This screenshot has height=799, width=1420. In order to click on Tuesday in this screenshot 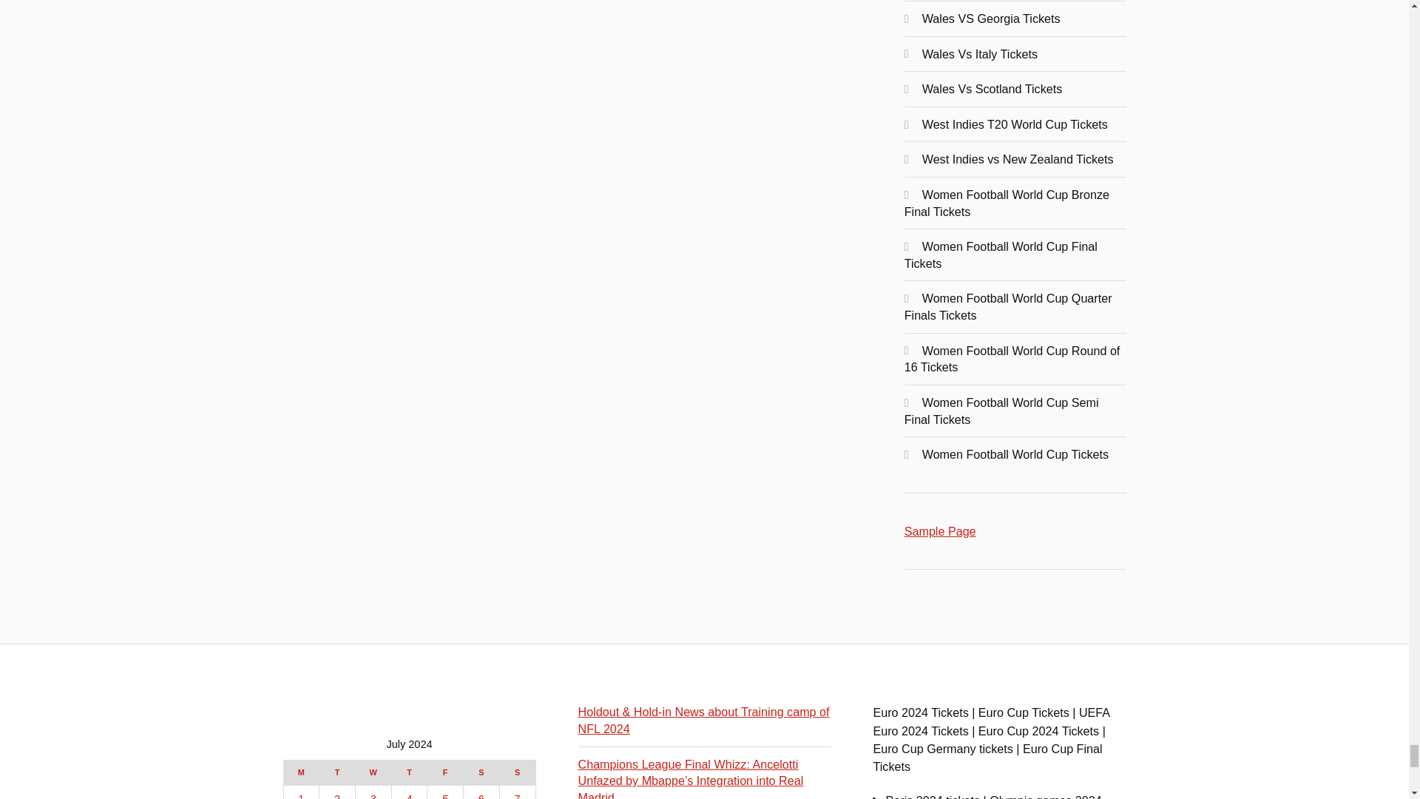, I will do `click(337, 772)`.